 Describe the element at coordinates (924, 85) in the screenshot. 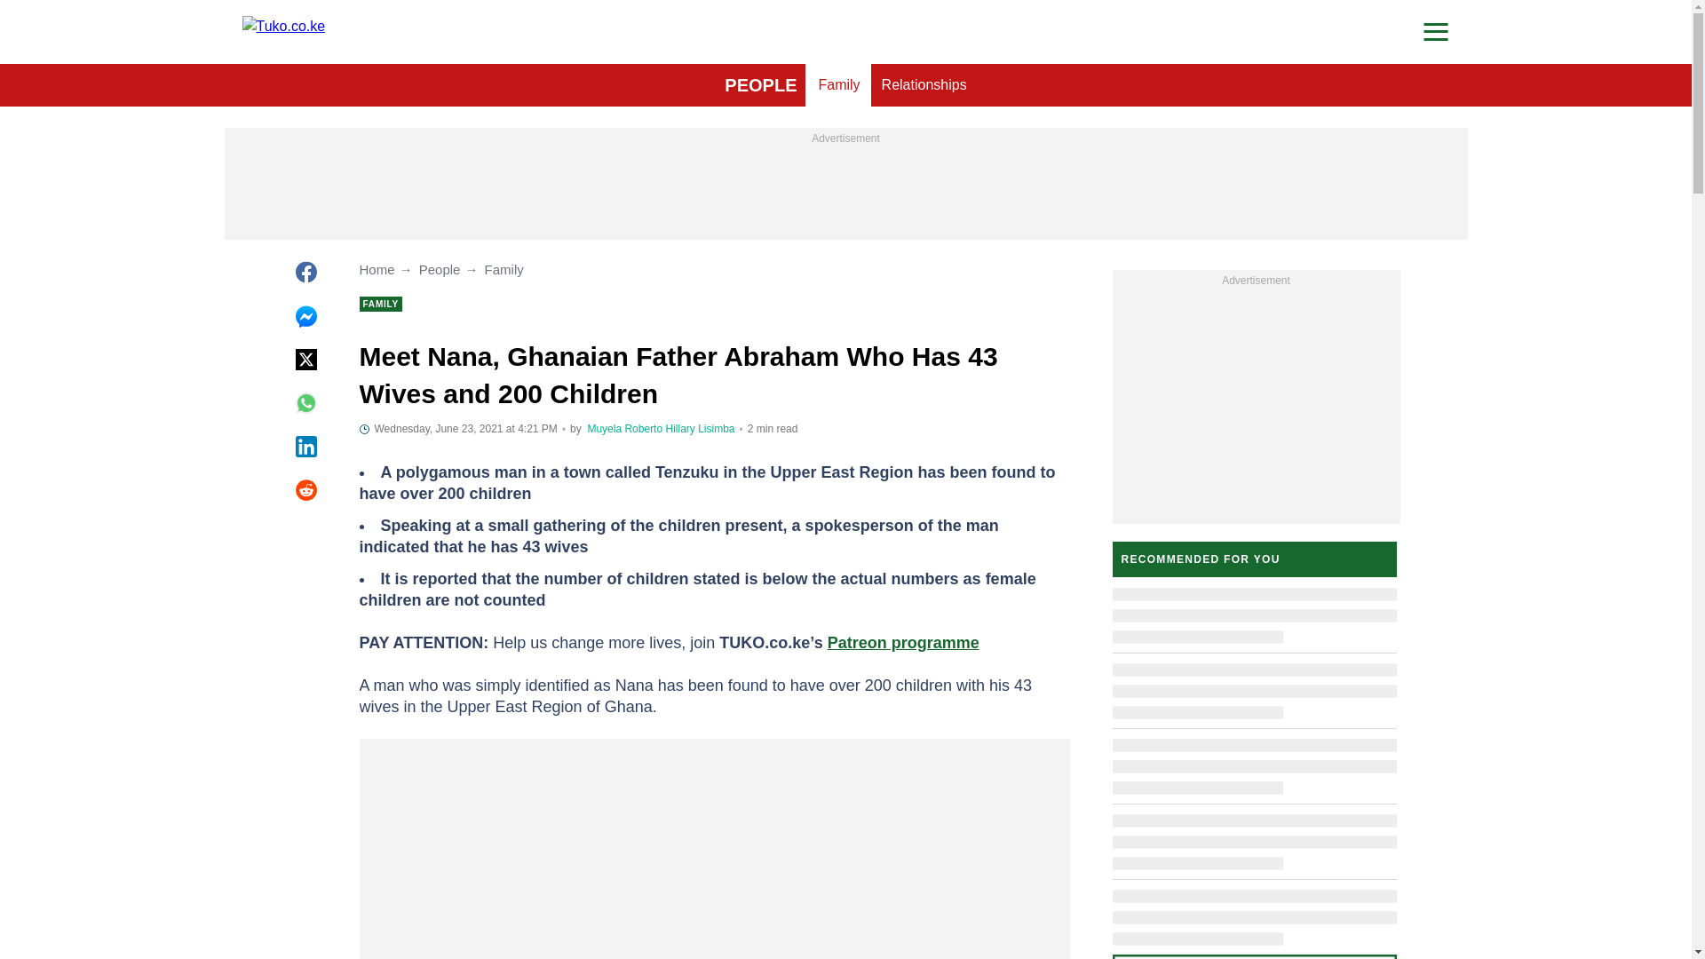

I see `Relationships` at that location.